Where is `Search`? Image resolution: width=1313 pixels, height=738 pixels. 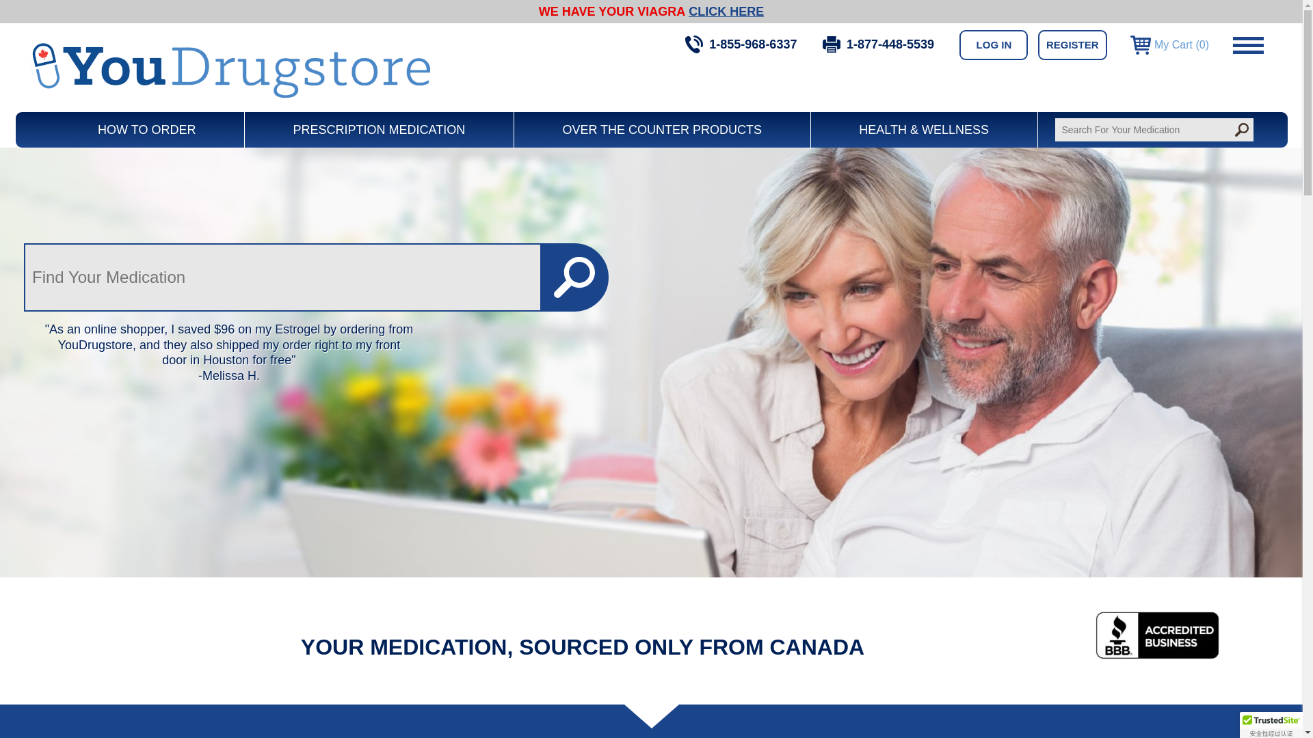 Search is located at coordinates (574, 277).